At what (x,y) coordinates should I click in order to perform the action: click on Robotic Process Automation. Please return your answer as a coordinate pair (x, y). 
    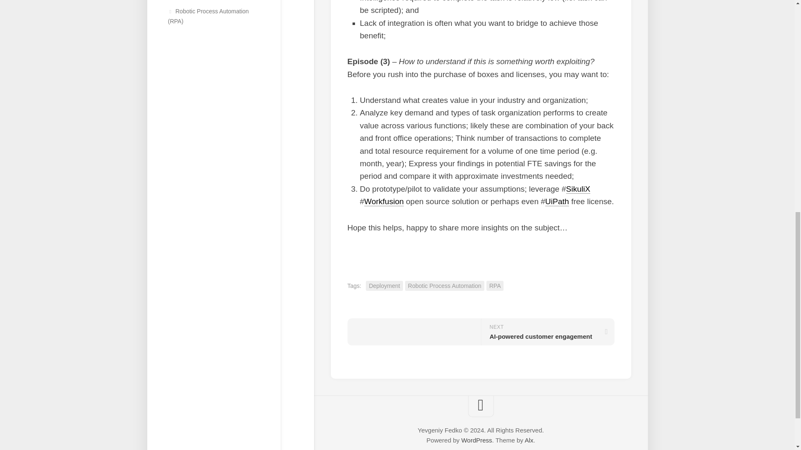
    Looking at the image, I should click on (445, 286).